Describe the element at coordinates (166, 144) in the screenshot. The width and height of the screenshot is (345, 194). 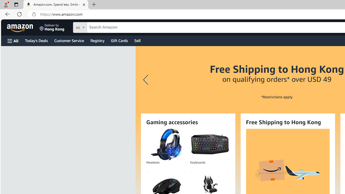
I see `Headsets` at that location.